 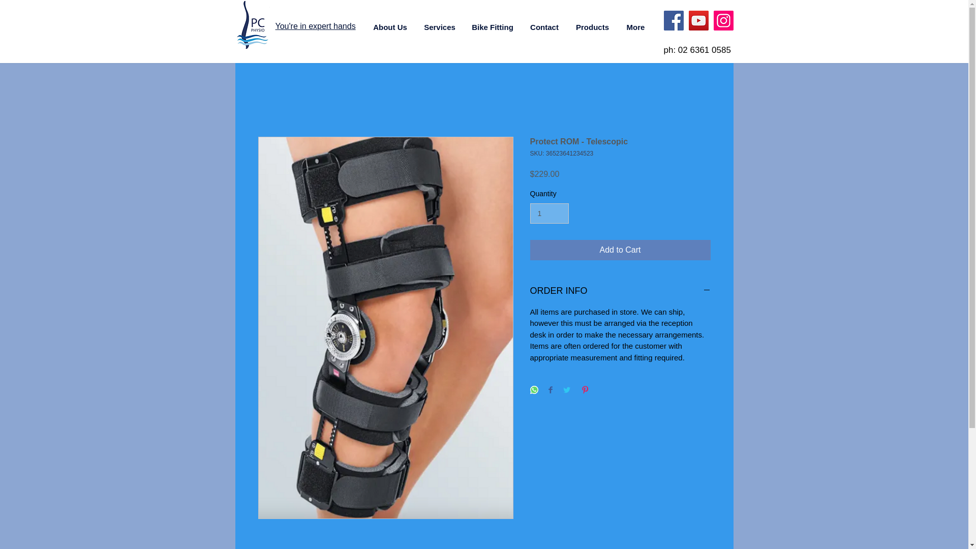 What do you see at coordinates (492, 27) in the screenshot?
I see `Bike Fitting` at bounding box center [492, 27].